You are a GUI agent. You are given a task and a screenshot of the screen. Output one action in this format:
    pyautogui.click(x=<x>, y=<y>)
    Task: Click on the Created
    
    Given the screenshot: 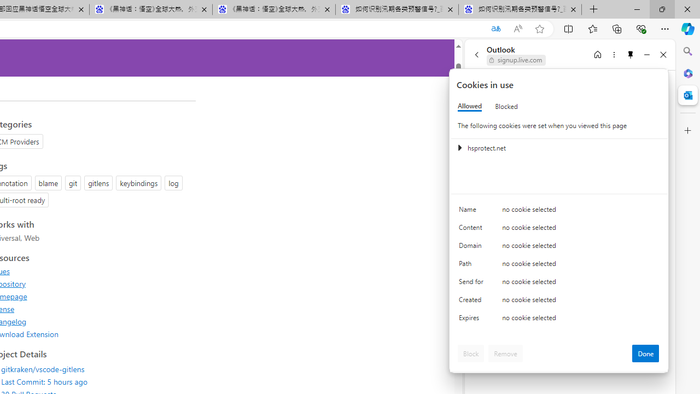 What is the action you would take?
    pyautogui.click(x=472, y=302)
    